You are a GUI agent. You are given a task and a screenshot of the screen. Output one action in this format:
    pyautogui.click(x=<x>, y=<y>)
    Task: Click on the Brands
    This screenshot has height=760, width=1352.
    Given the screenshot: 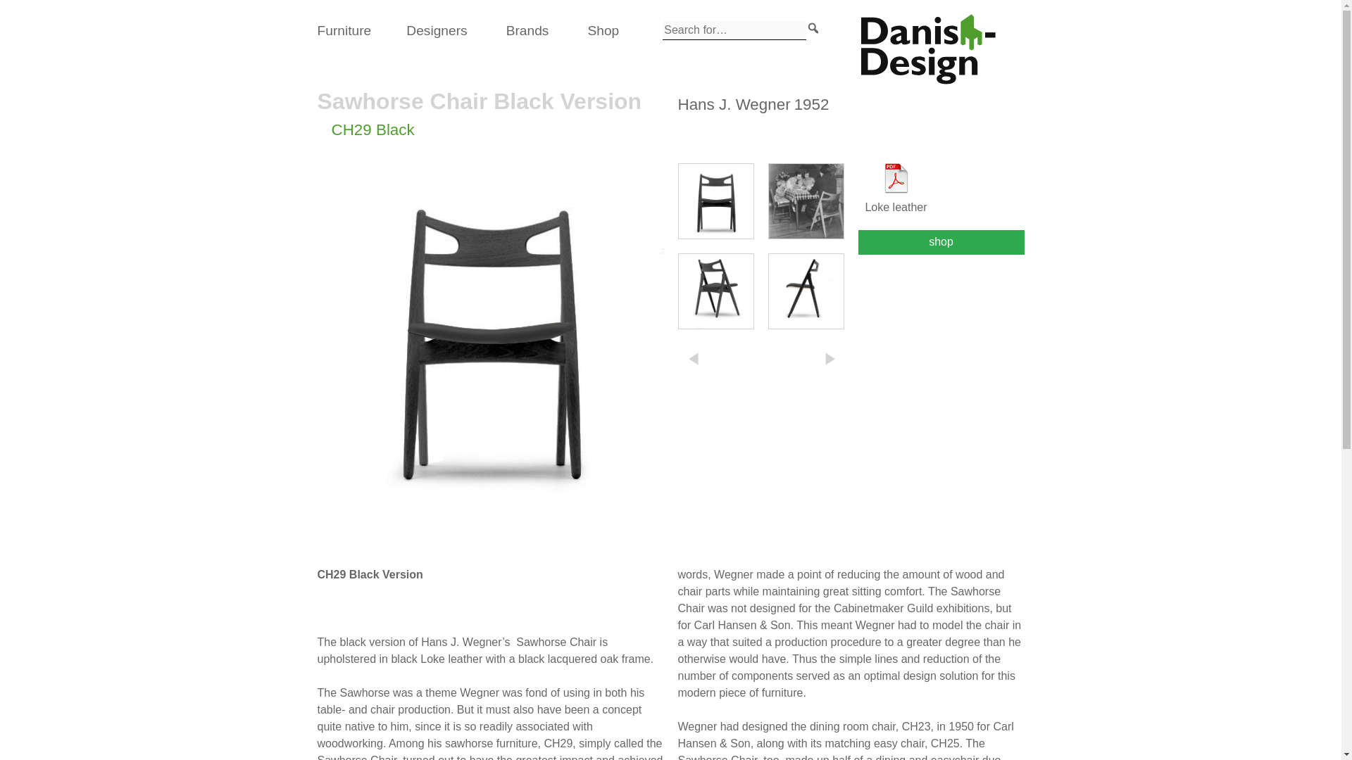 What is the action you would take?
    pyautogui.click(x=527, y=31)
    